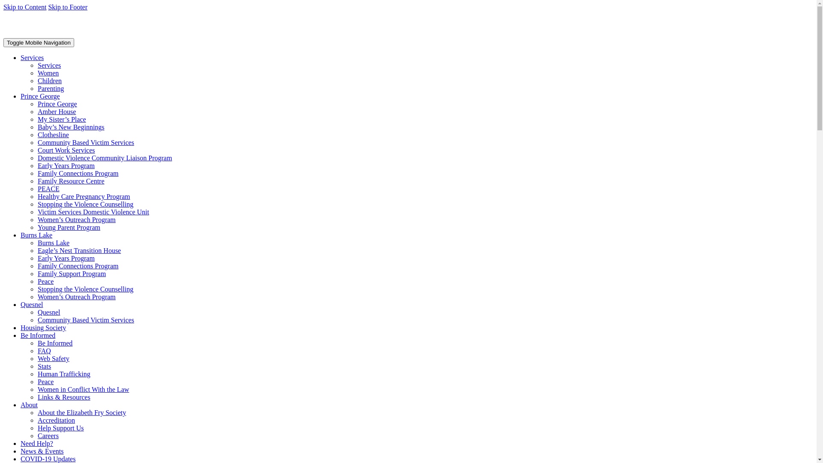 The image size is (823, 463). Describe the element at coordinates (55, 343) in the screenshot. I see `Be Informed` at that location.